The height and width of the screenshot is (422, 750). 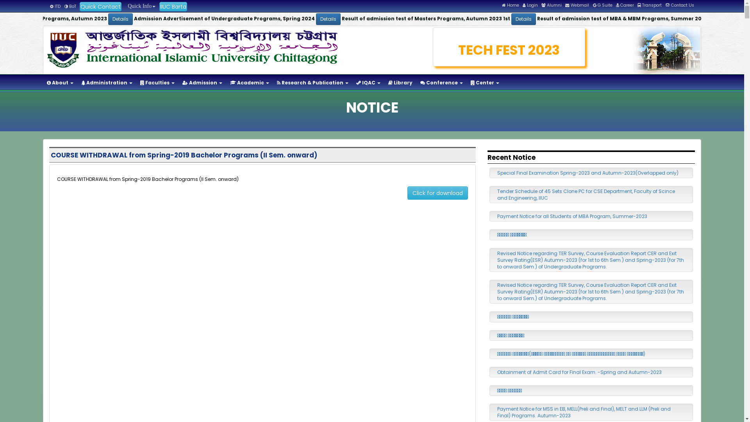 What do you see at coordinates (485, 83) in the screenshot?
I see `Center` at bounding box center [485, 83].